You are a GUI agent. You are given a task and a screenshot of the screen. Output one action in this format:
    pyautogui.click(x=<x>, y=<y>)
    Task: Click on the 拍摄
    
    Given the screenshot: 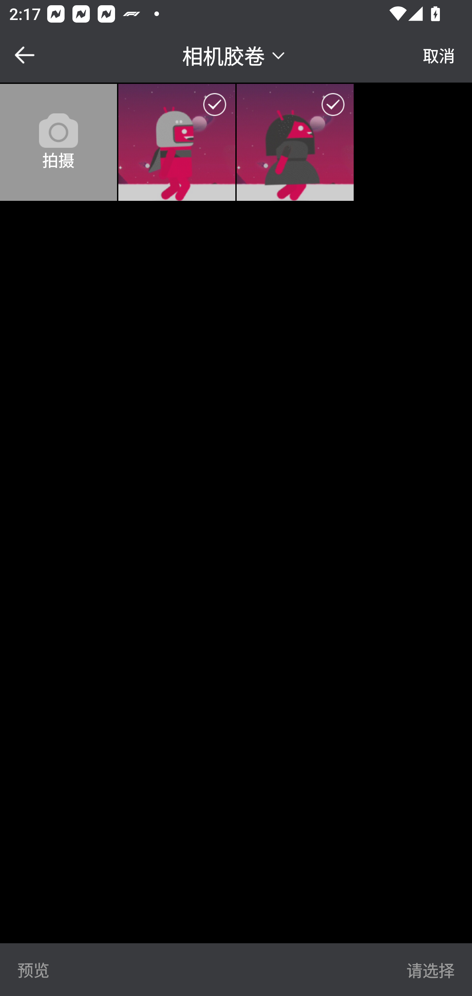 What is the action you would take?
    pyautogui.click(x=58, y=142)
    